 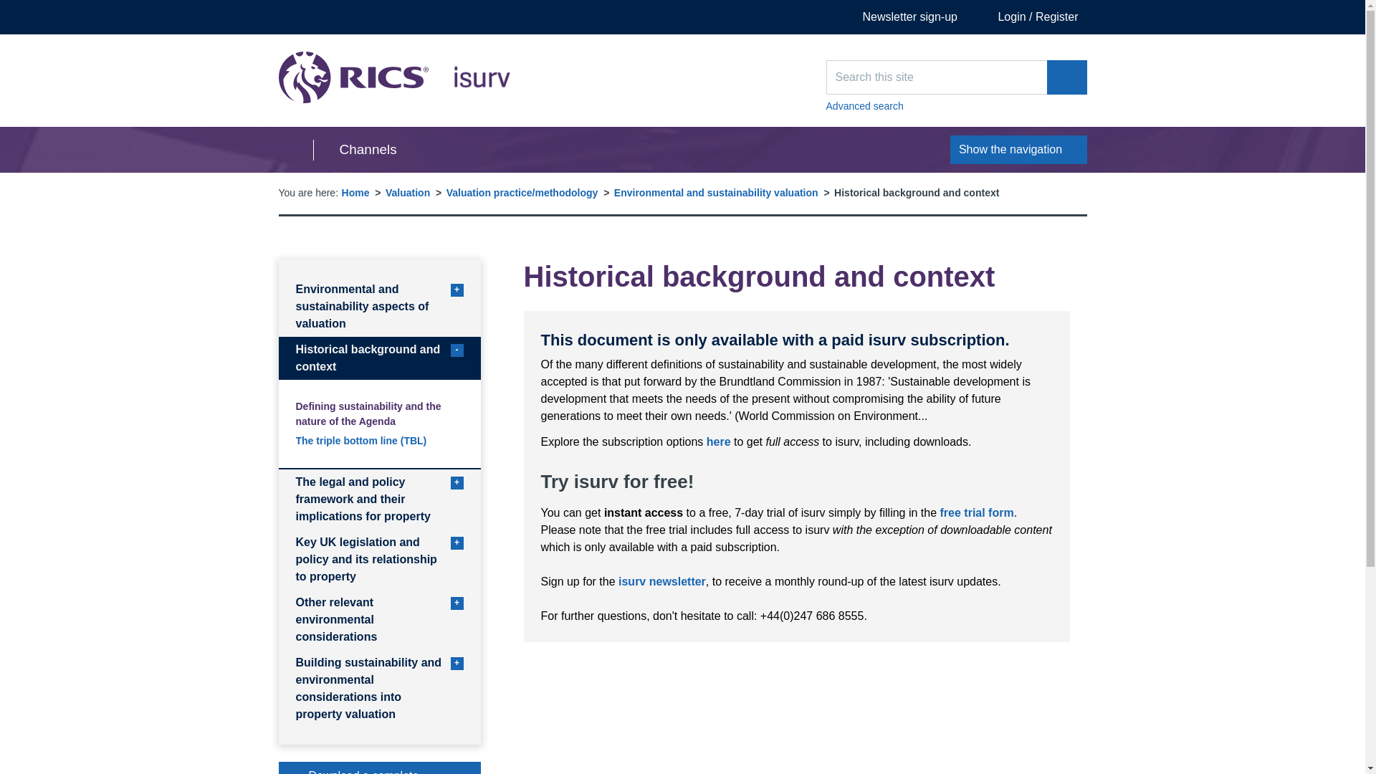 I want to click on free trial form, so click(x=394, y=77).